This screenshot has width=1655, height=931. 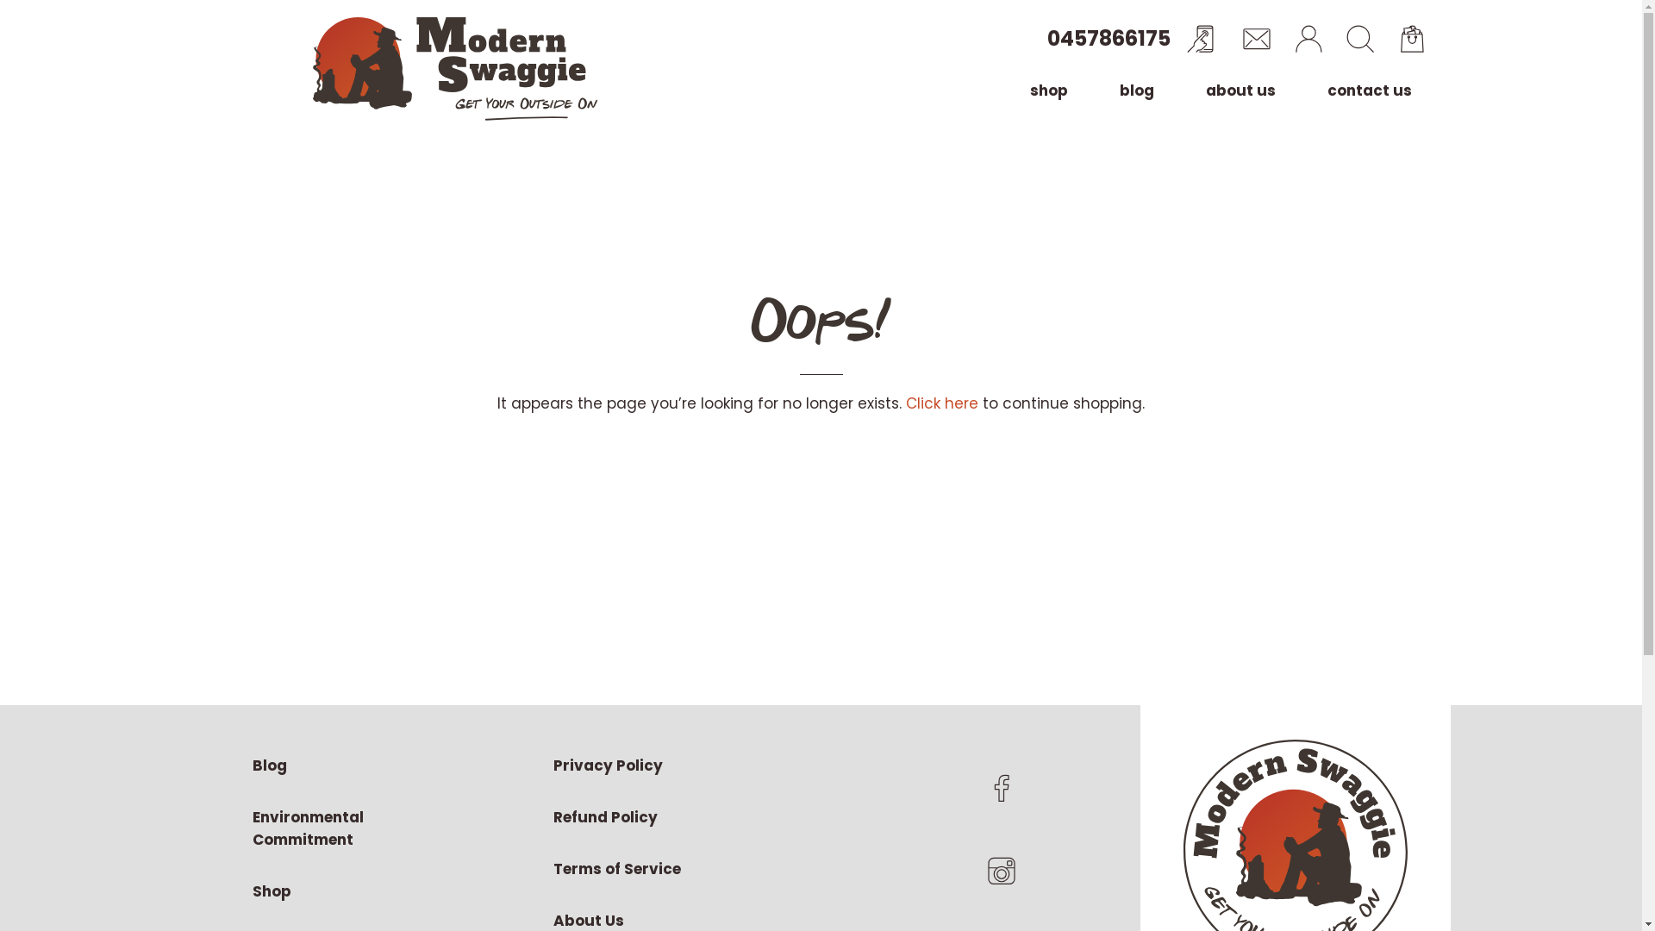 What do you see at coordinates (1412, 39) in the screenshot?
I see `Cart` at bounding box center [1412, 39].